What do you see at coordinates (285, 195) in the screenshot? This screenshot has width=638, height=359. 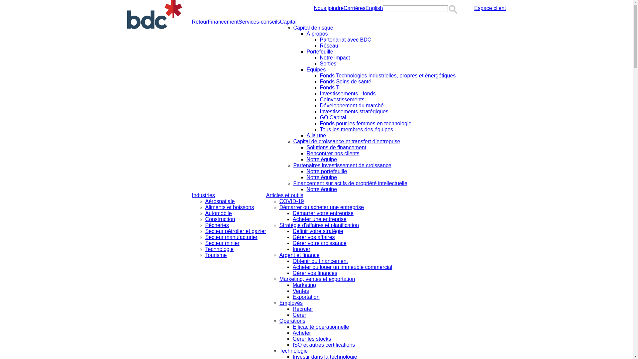 I see `Articles et outils` at bounding box center [285, 195].